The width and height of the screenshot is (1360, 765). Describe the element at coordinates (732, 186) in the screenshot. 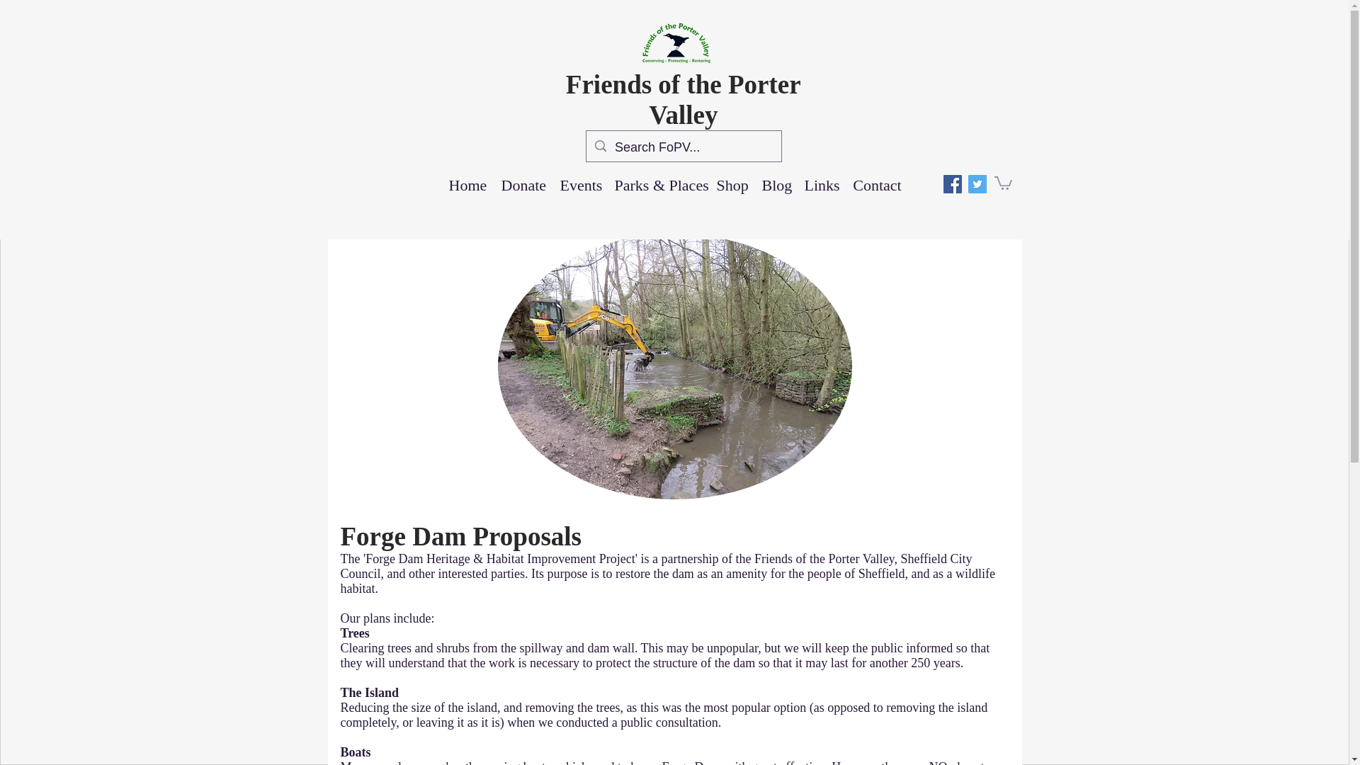

I see `Shop` at that location.